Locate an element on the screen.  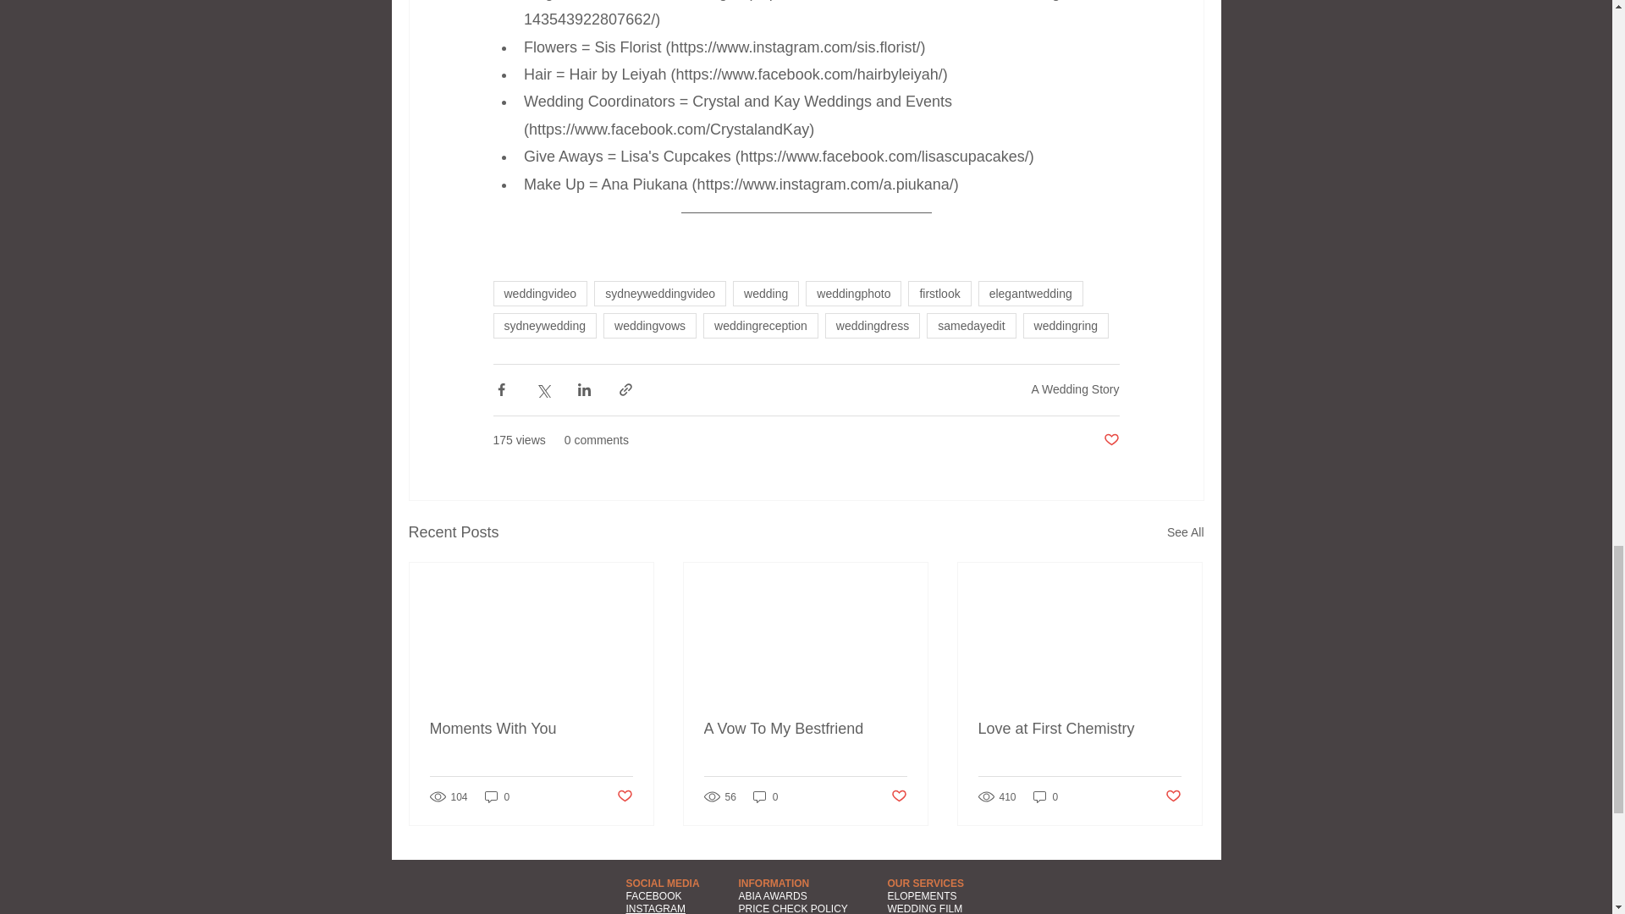
0 is located at coordinates (497, 797).